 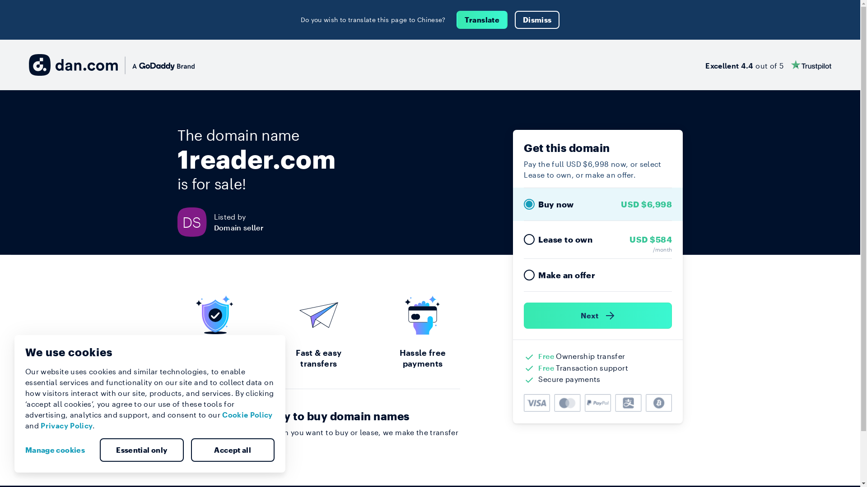 What do you see at coordinates (233, 450) in the screenshot?
I see `Accept all` at bounding box center [233, 450].